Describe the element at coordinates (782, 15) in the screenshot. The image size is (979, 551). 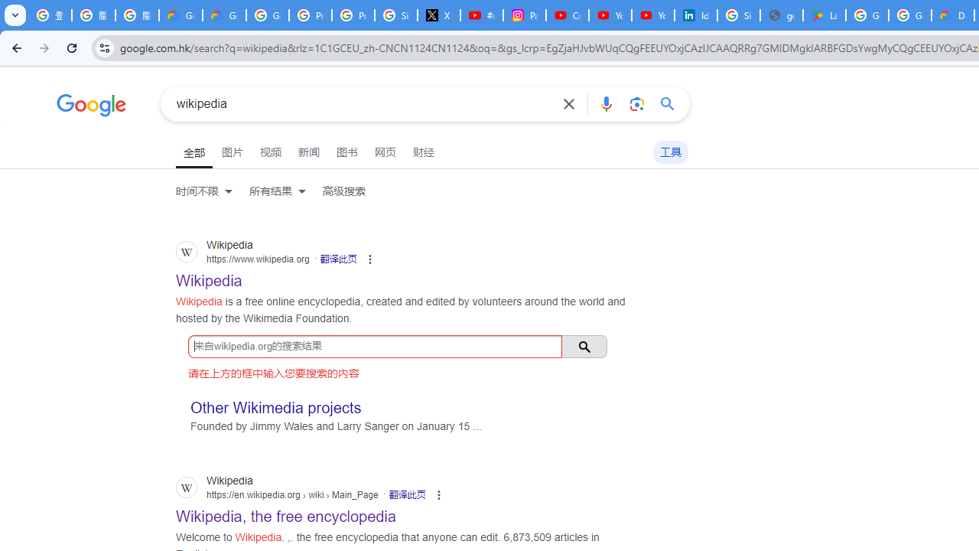
I see `google_privacy_policy_en.pdf` at that location.